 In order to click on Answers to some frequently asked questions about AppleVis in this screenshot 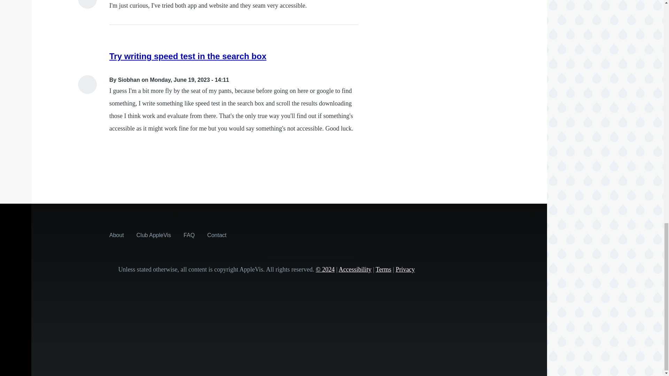, I will do `click(189, 235)`.